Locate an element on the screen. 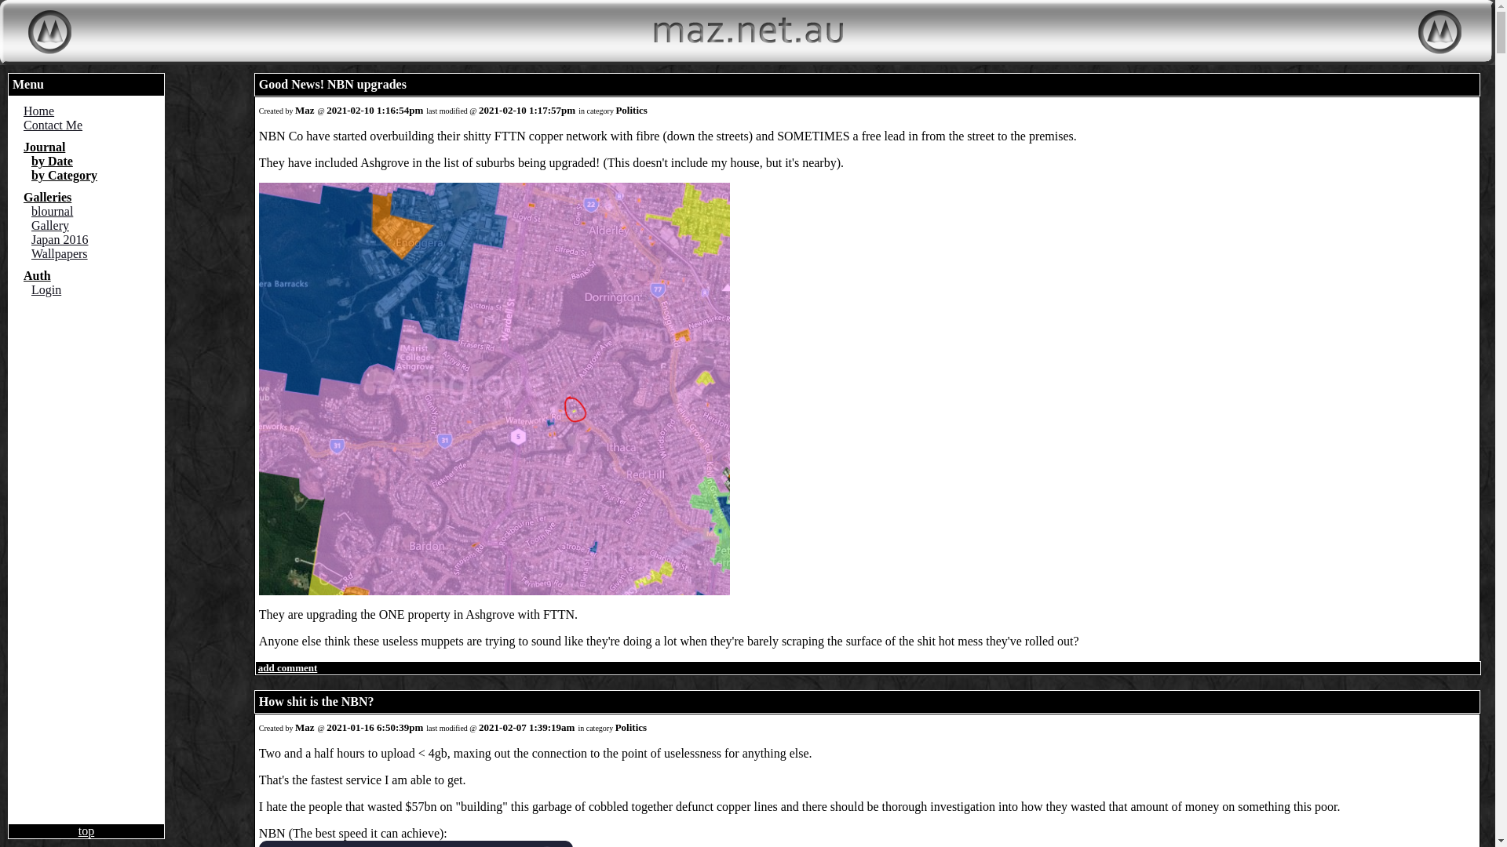 Image resolution: width=1507 pixels, height=847 pixels. How shit is the NBN? is located at coordinates (317, 701).